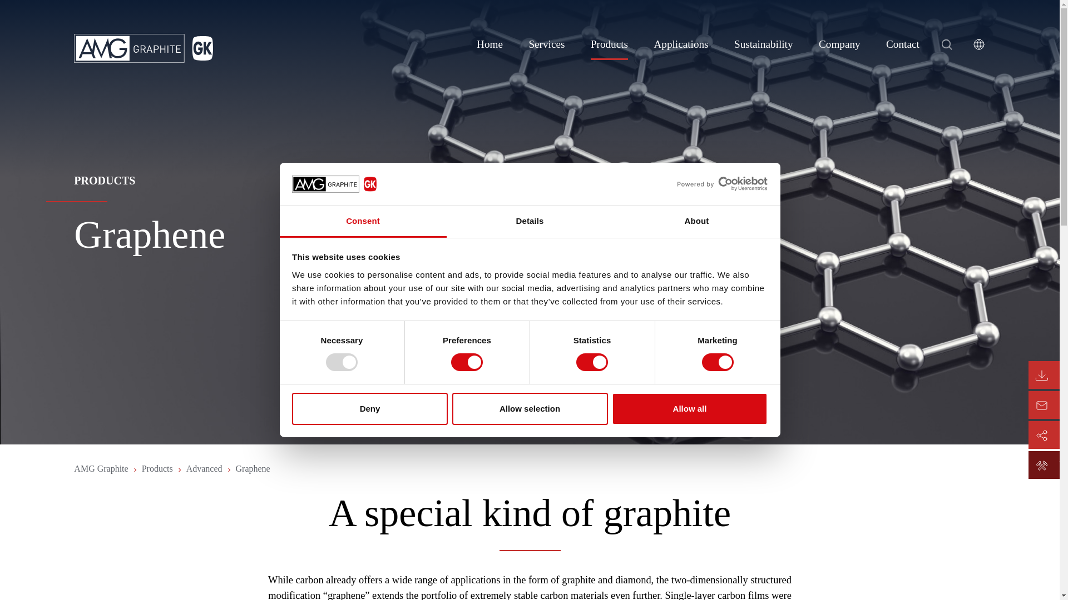 Image resolution: width=1068 pixels, height=600 pixels. Describe the element at coordinates (696, 222) in the screenshot. I see `About` at that location.